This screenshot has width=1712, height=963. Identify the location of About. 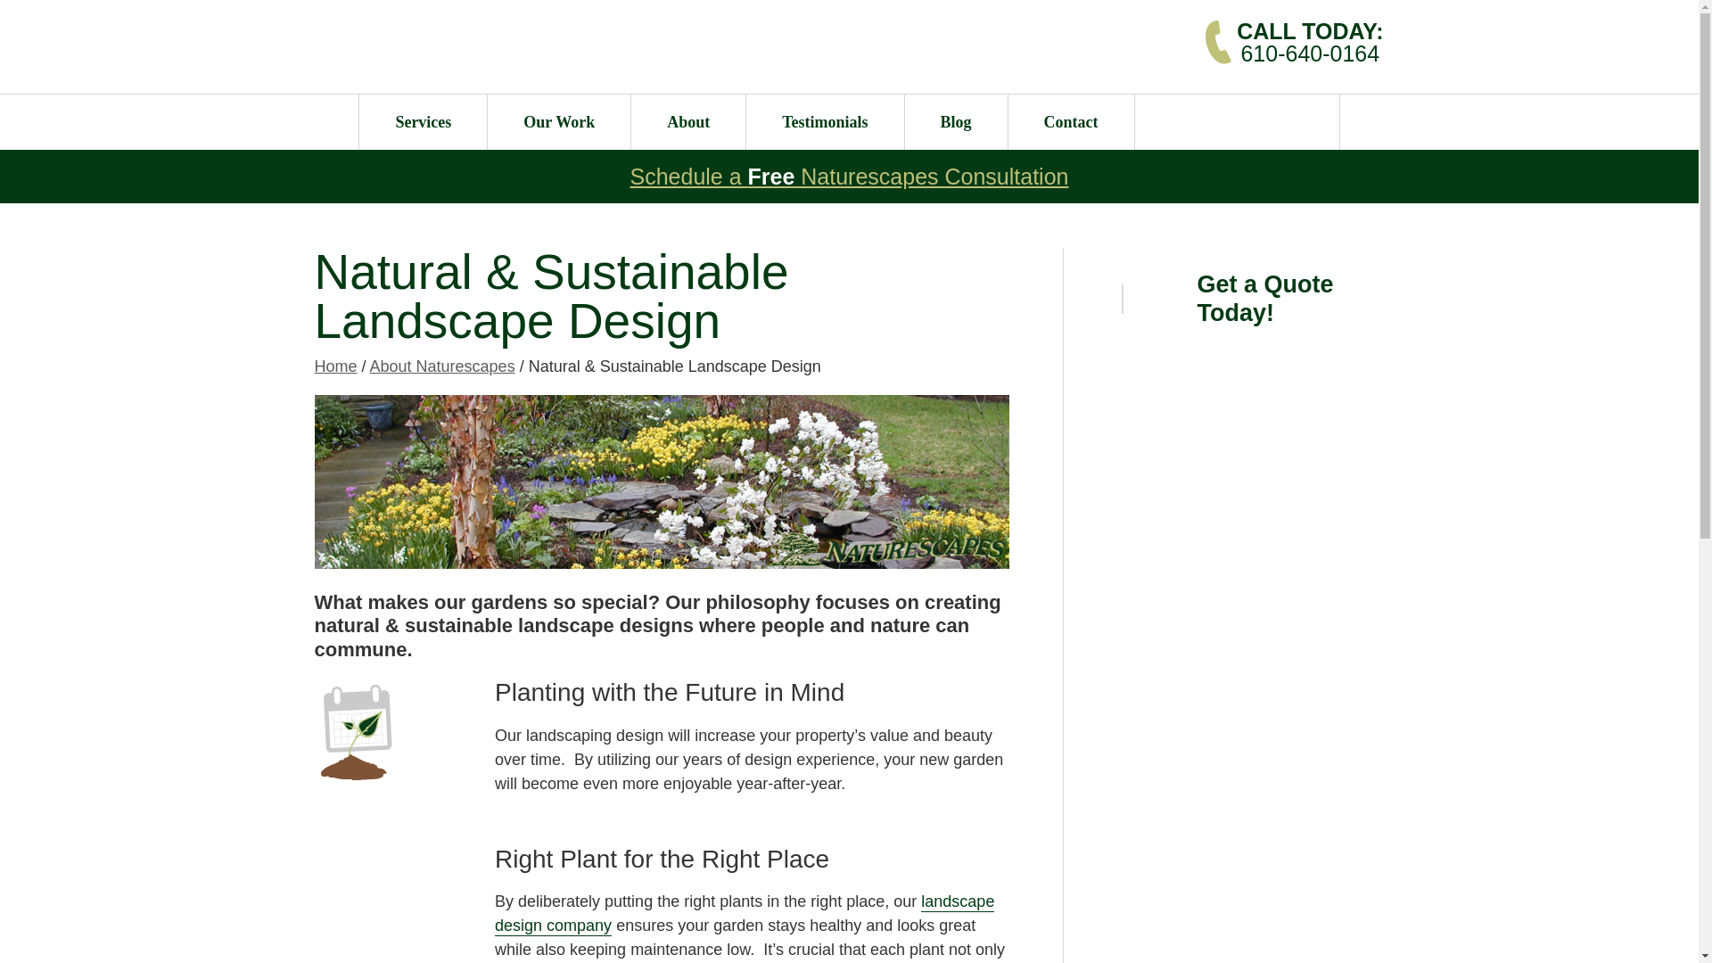
(1309, 41).